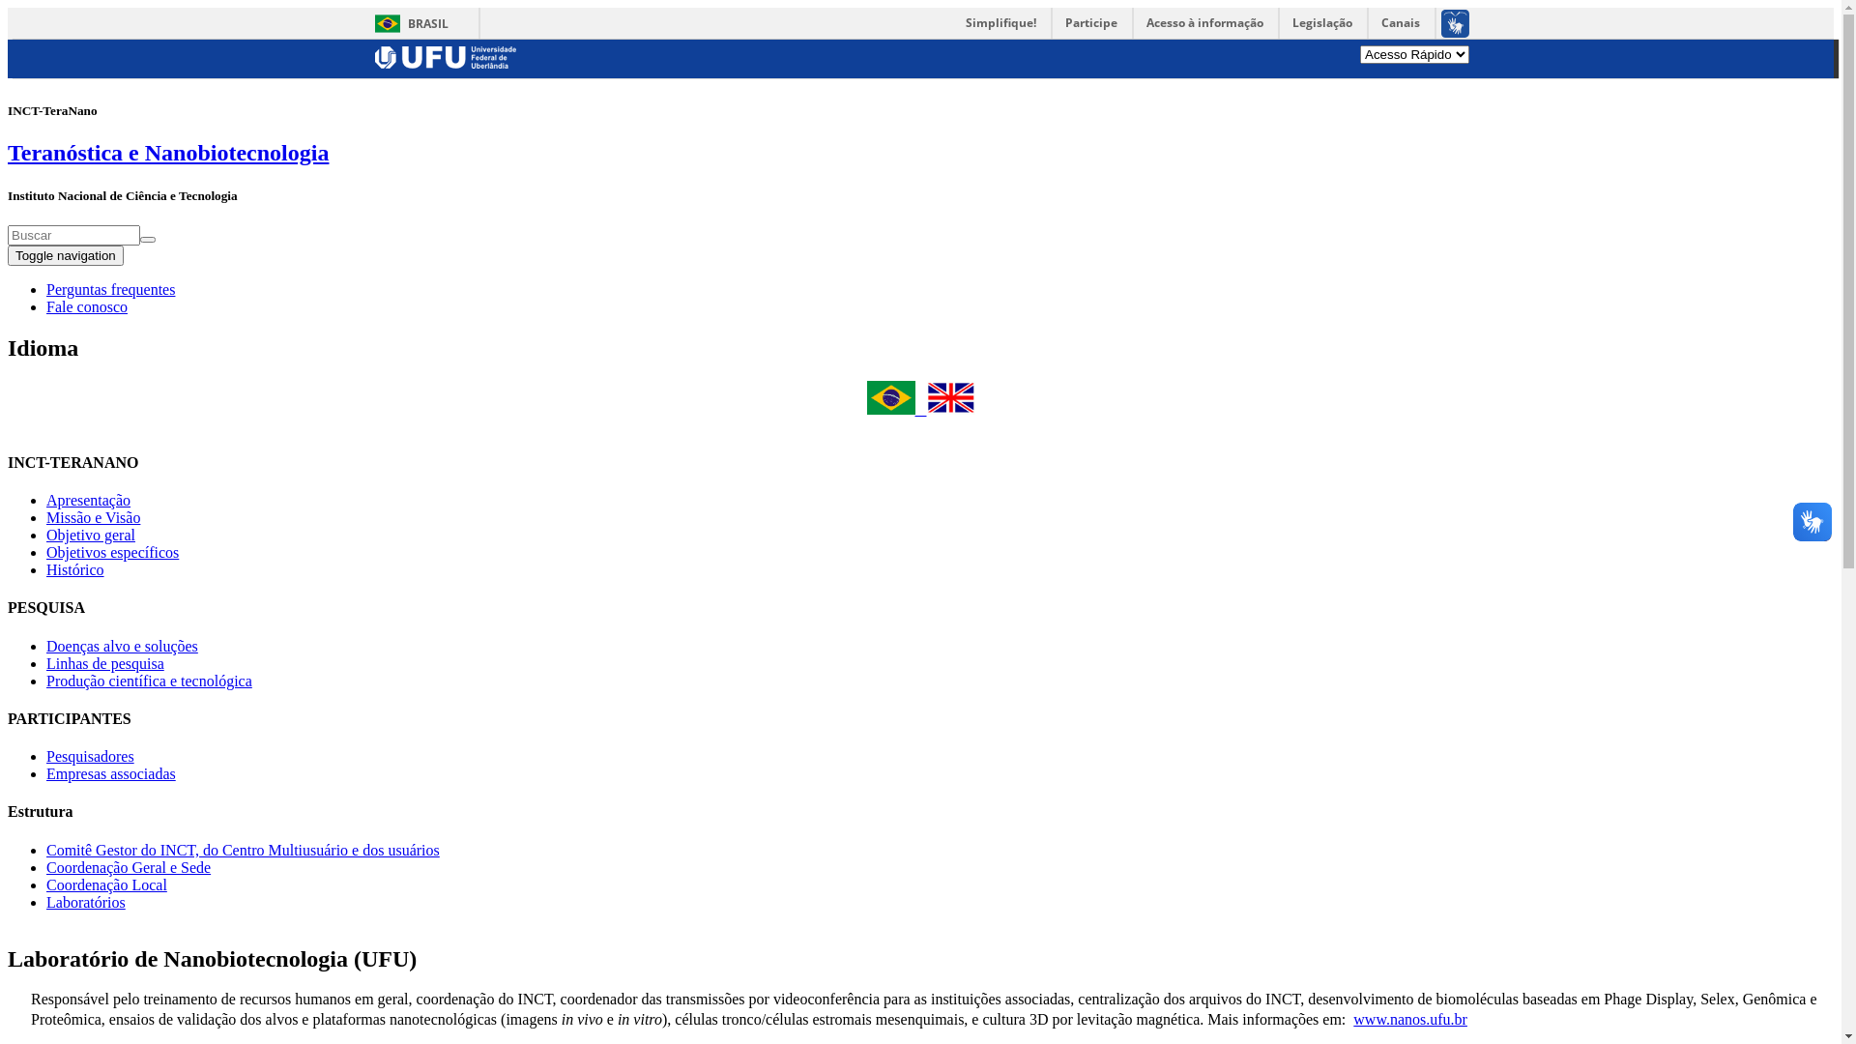 The height and width of the screenshot is (1044, 1856). Describe the element at coordinates (105, 663) in the screenshot. I see `Linhas de pesquisa` at that location.